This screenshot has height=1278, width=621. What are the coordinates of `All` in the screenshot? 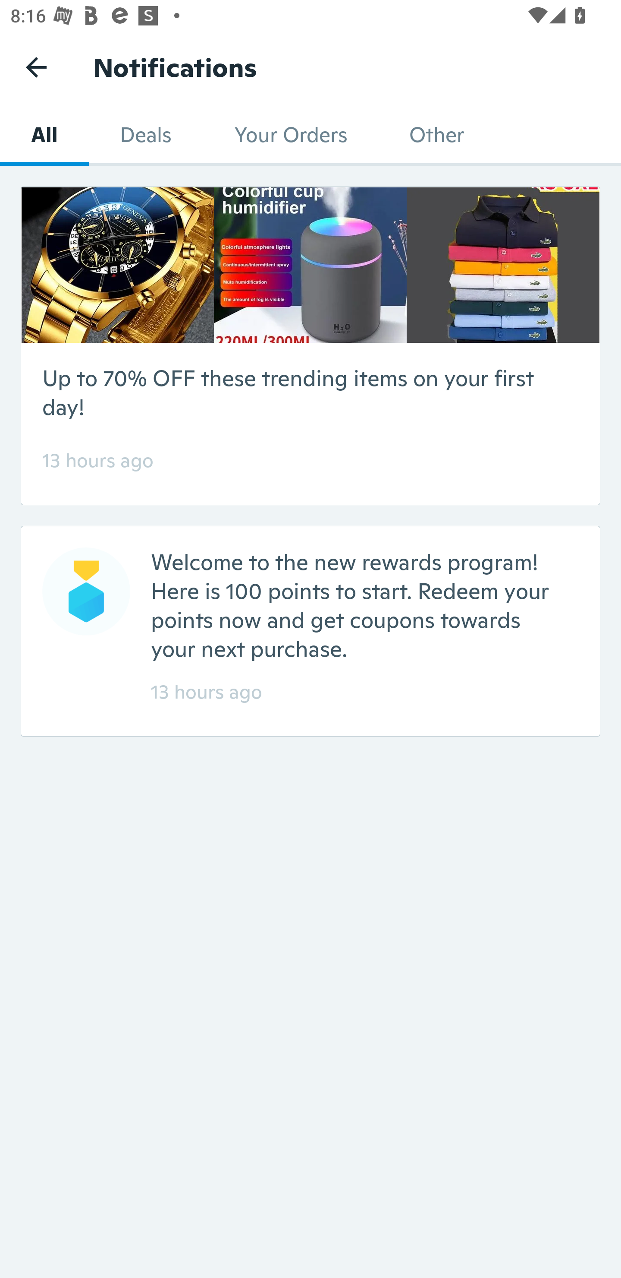 It's located at (44, 135).